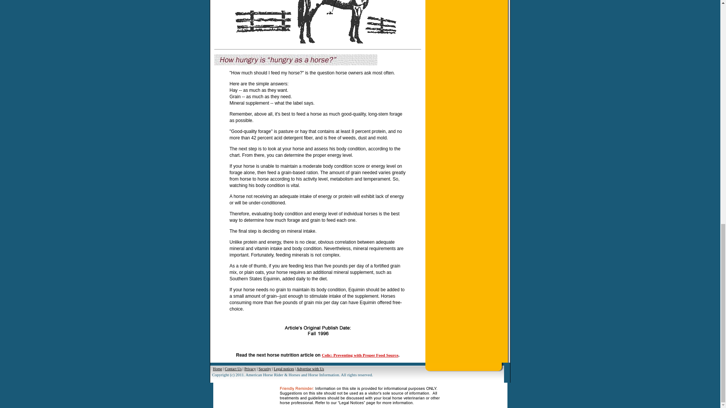 The width and height of the screenshot is (726, 408). Describe the element at coordinates (265, 369) in the screenshot. I see `Security` at that location.